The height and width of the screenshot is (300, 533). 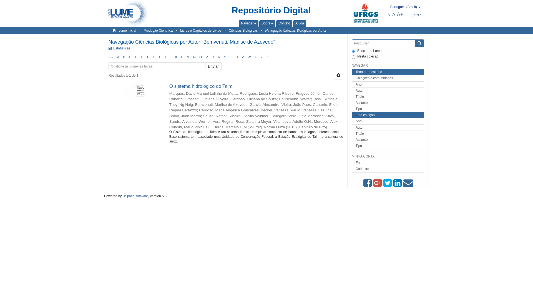 What do you see at coordinates (388, 121) in the screenshot?
I see `Ano` at bounding box center [388, 121].